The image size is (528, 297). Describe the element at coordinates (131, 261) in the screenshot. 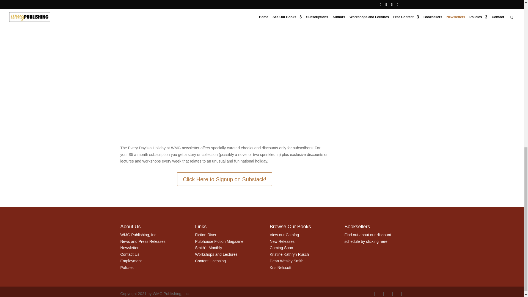

I see `Employment` at that location.